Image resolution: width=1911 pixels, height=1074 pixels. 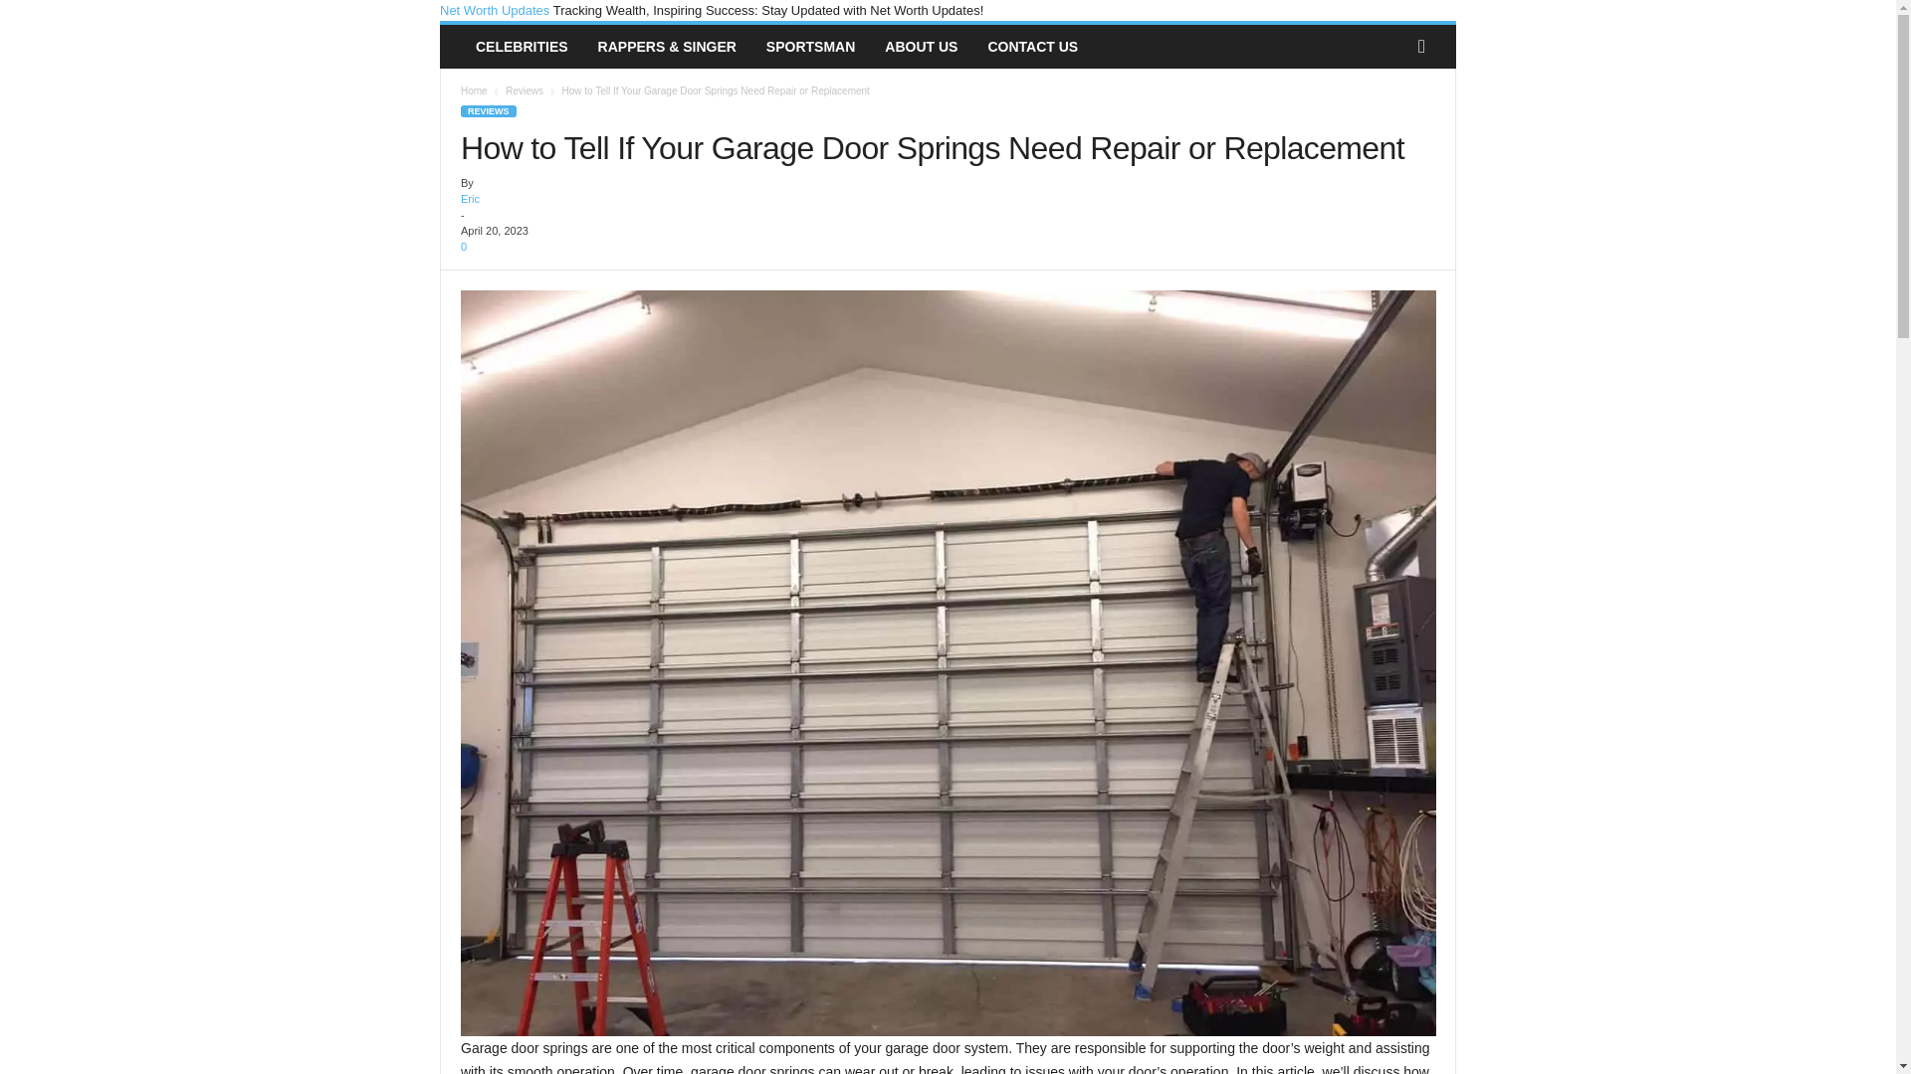 I want to click on View all posts in Reviews, so click(x=524, y=91).